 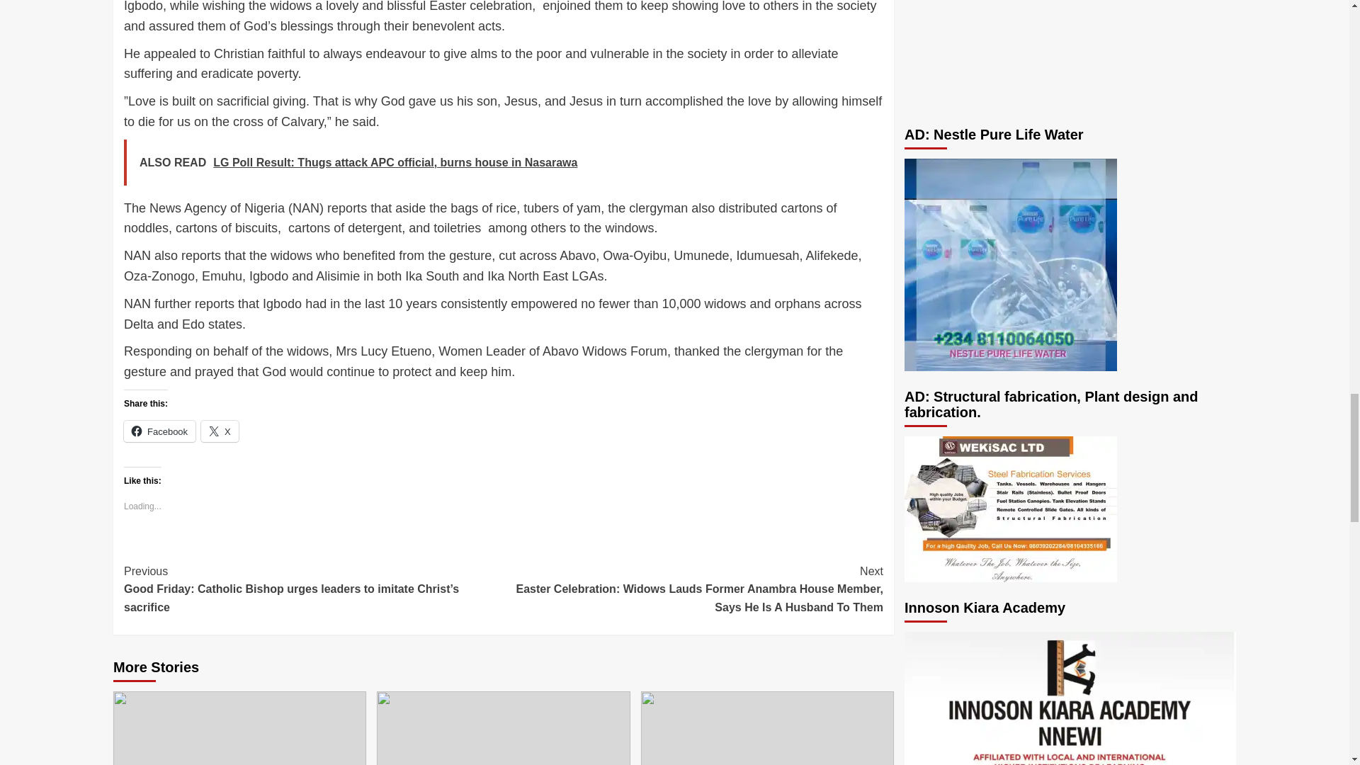 What do you see at coordinates (220, 431) in the screenshot?
I see `Click to share on X` at bounding box center [220, 431].